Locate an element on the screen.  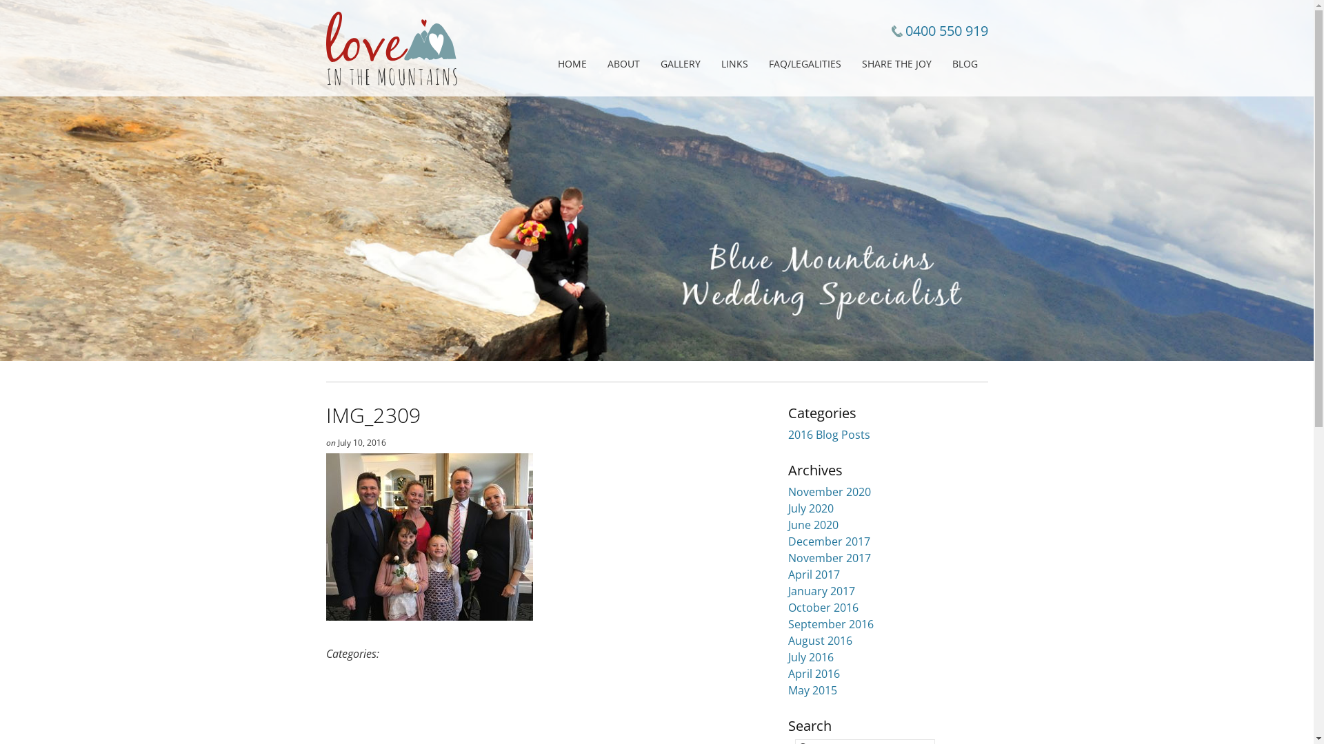
September 2016 is located at coordinates (830, 624).